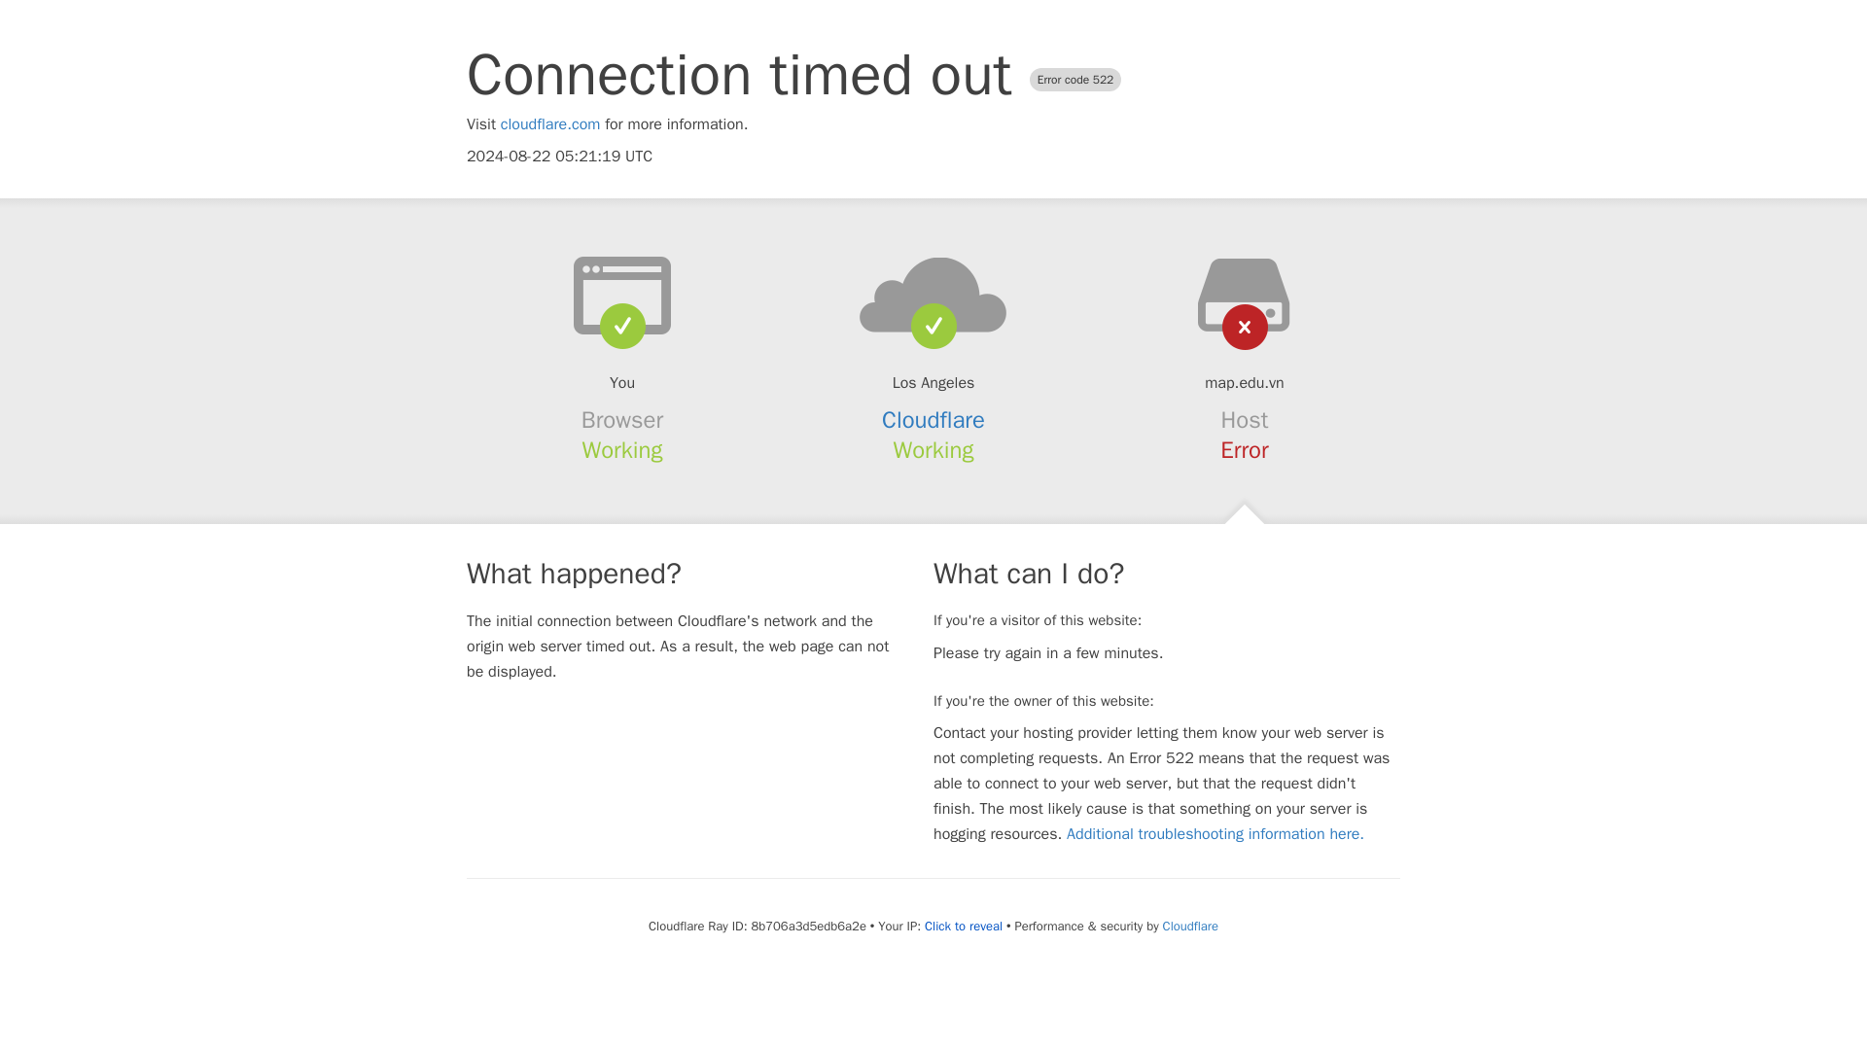  What do you see at coordinates (1190, 926) in the screenshot?
I see `Cloudflare` at bounding box center [1190, 926].